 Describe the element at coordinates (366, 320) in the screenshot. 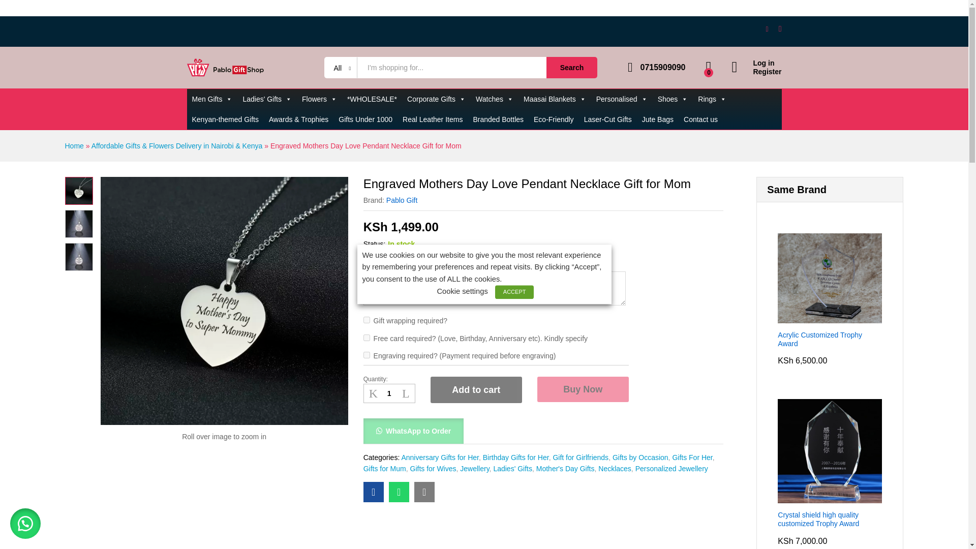

I see `Gift wrap` at that location.